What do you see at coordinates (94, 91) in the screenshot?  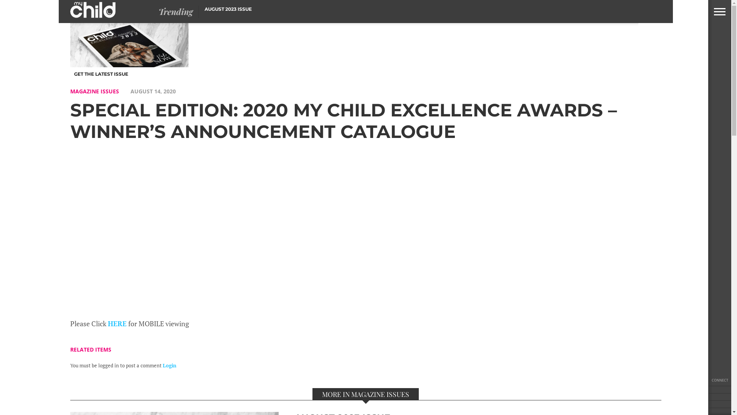 I see `MAGAZINE ISSUES` at bounding box center [94, 91].